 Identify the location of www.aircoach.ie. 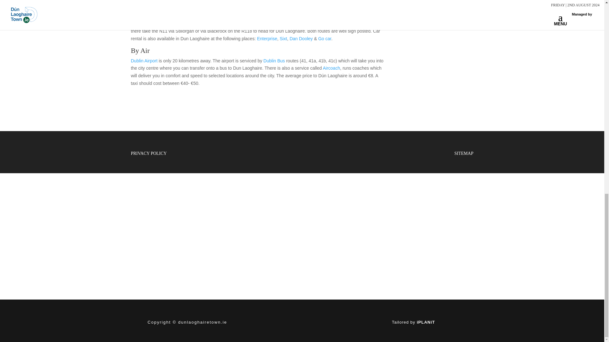
(331, 68).